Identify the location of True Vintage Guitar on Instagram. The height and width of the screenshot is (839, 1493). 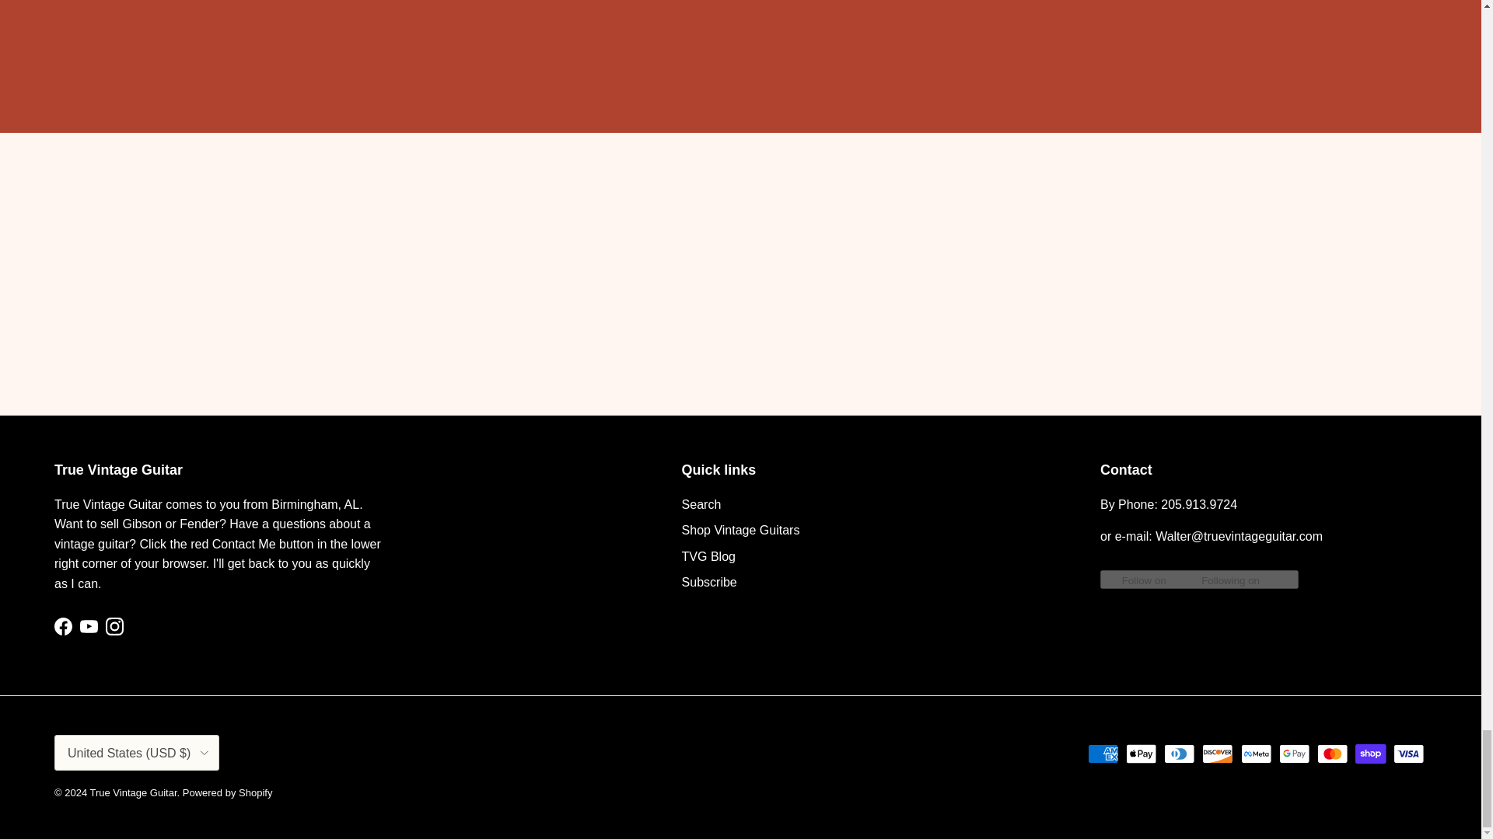
(115, 626).